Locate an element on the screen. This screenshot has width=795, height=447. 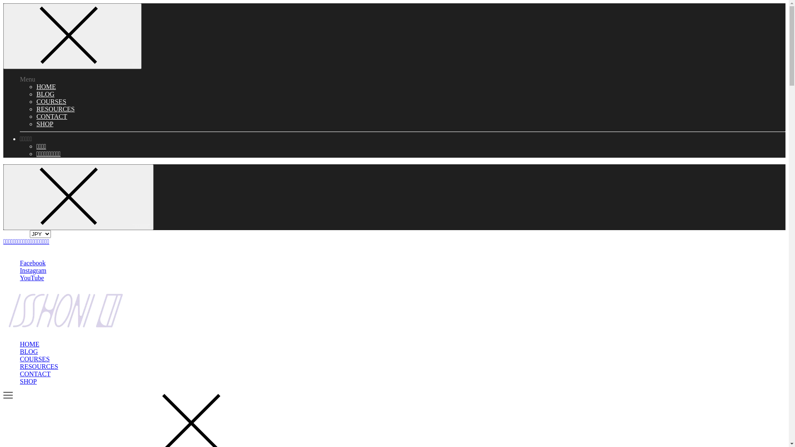
Facebook is located at coordinates (33, 263).